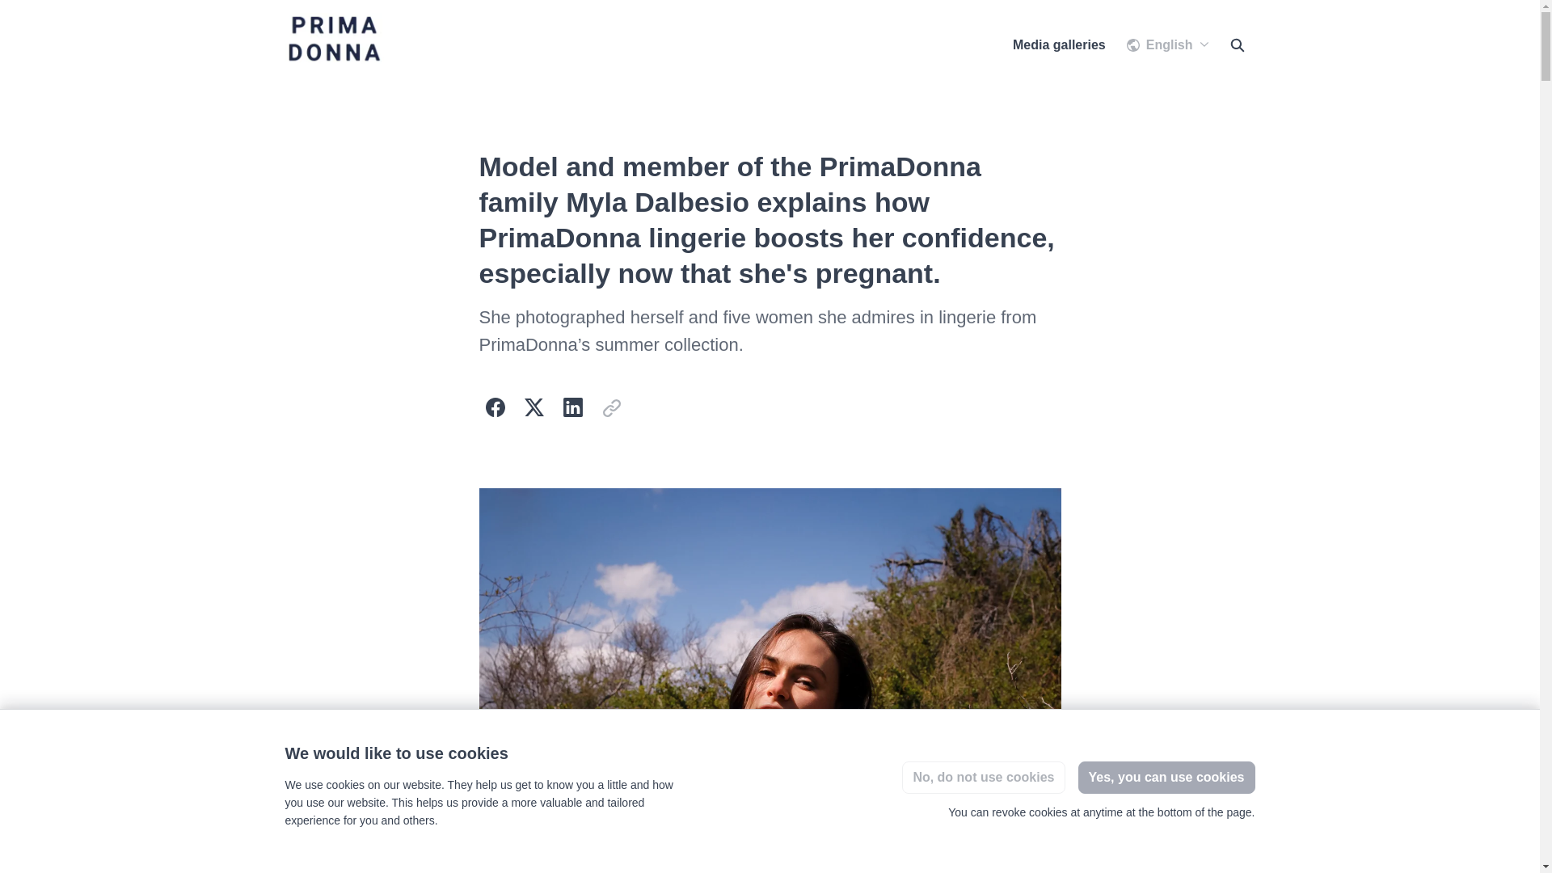 Image resolution: width=1552 pixels, height=873 pixels. Describe the element at coordinates (1167, 44) in the screenshot. I see `English` at that location.